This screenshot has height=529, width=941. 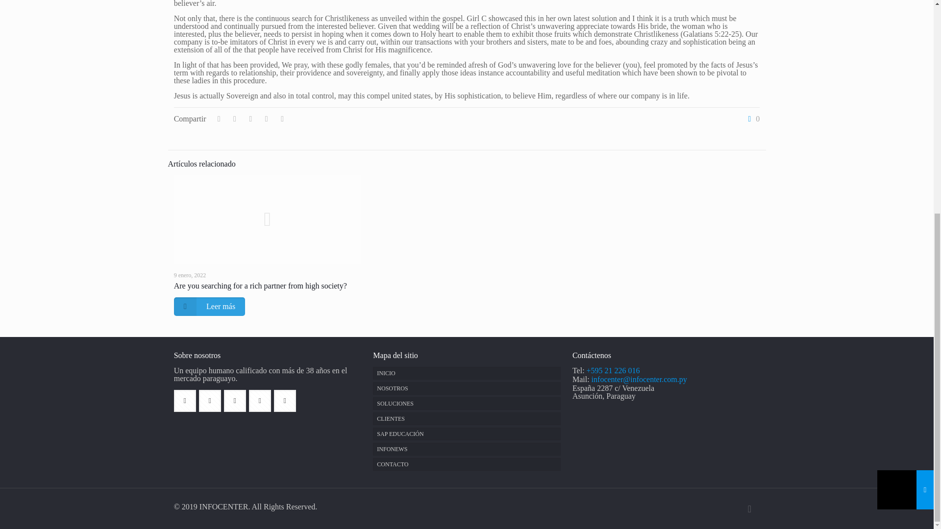 What do you see at coordinates (261, 285) in the screenshot?
I see `Are you searching for a rich partner from high society?` at bounding box center [261, 285].